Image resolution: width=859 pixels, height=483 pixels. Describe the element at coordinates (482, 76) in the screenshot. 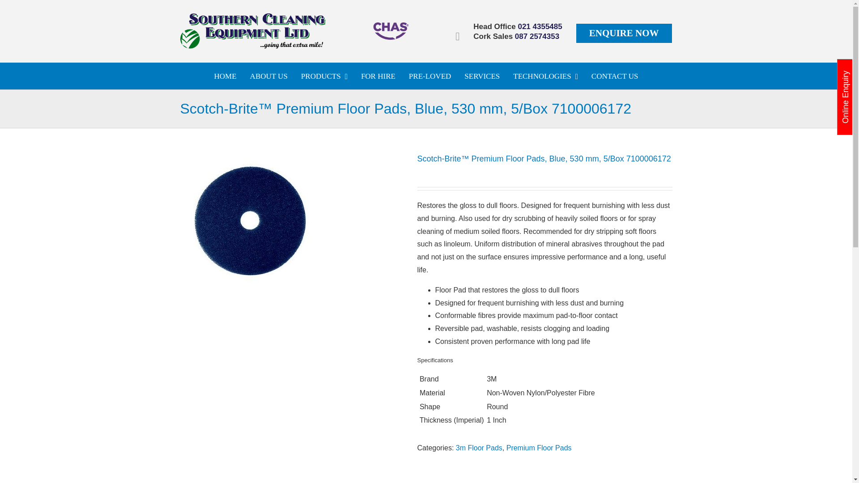

I see `SERVICES` at that location.